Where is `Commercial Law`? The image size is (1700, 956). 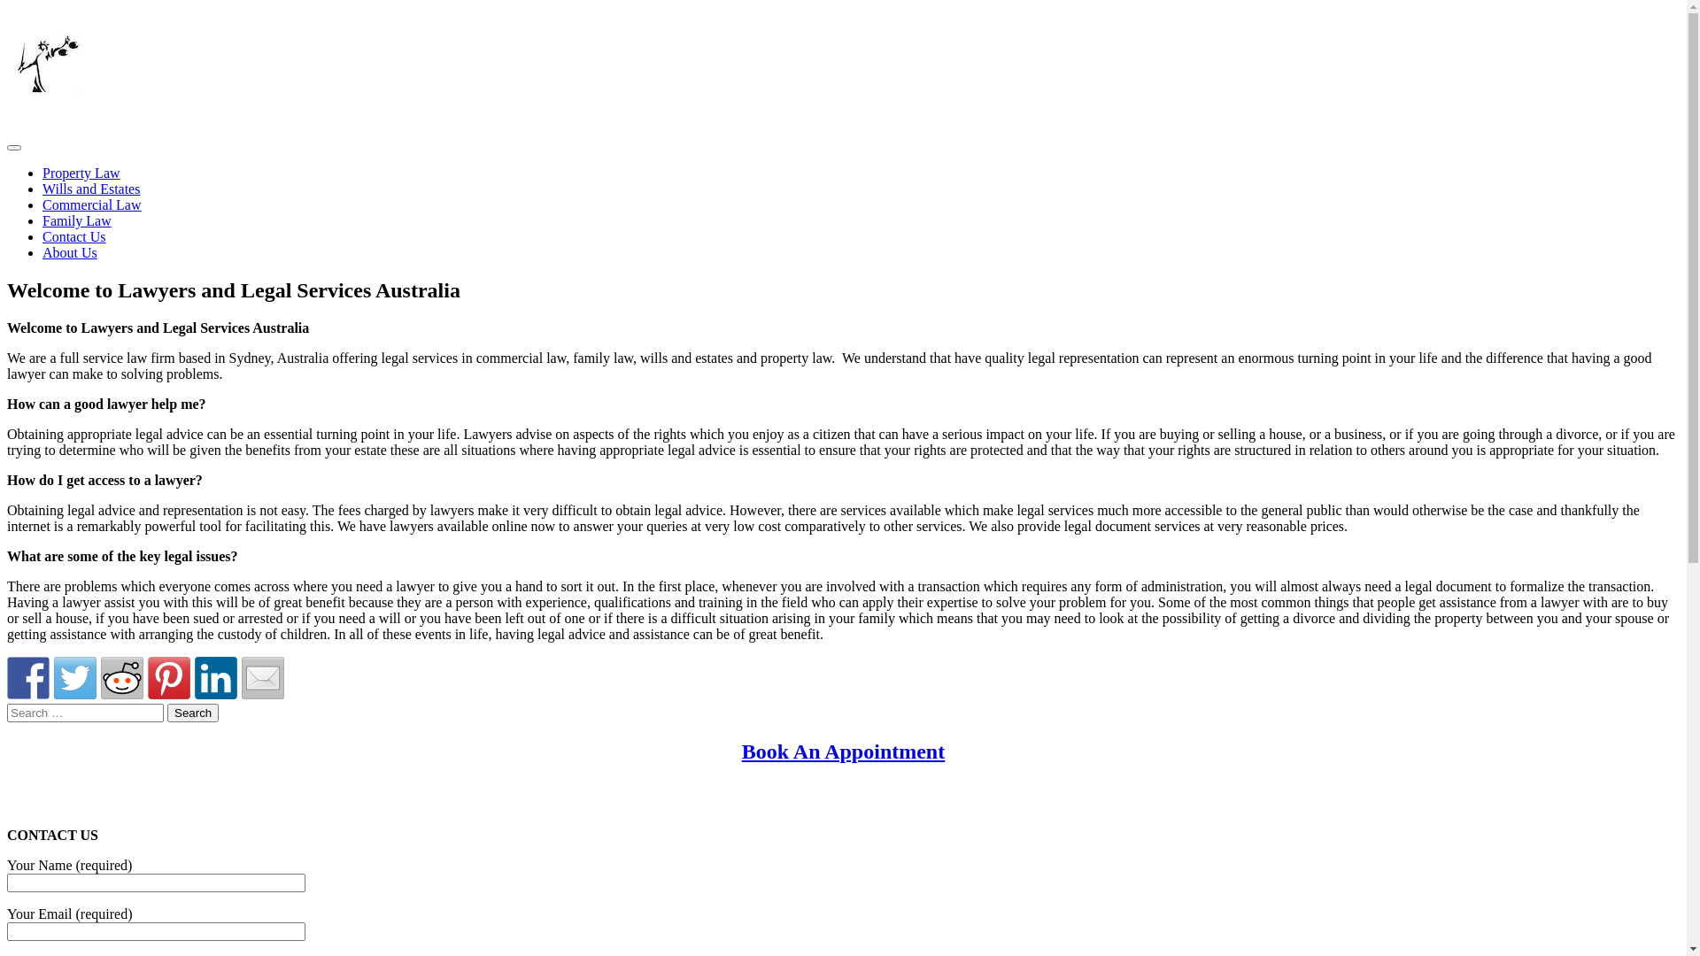 Commercial Law is located at coordinates (92, 205).